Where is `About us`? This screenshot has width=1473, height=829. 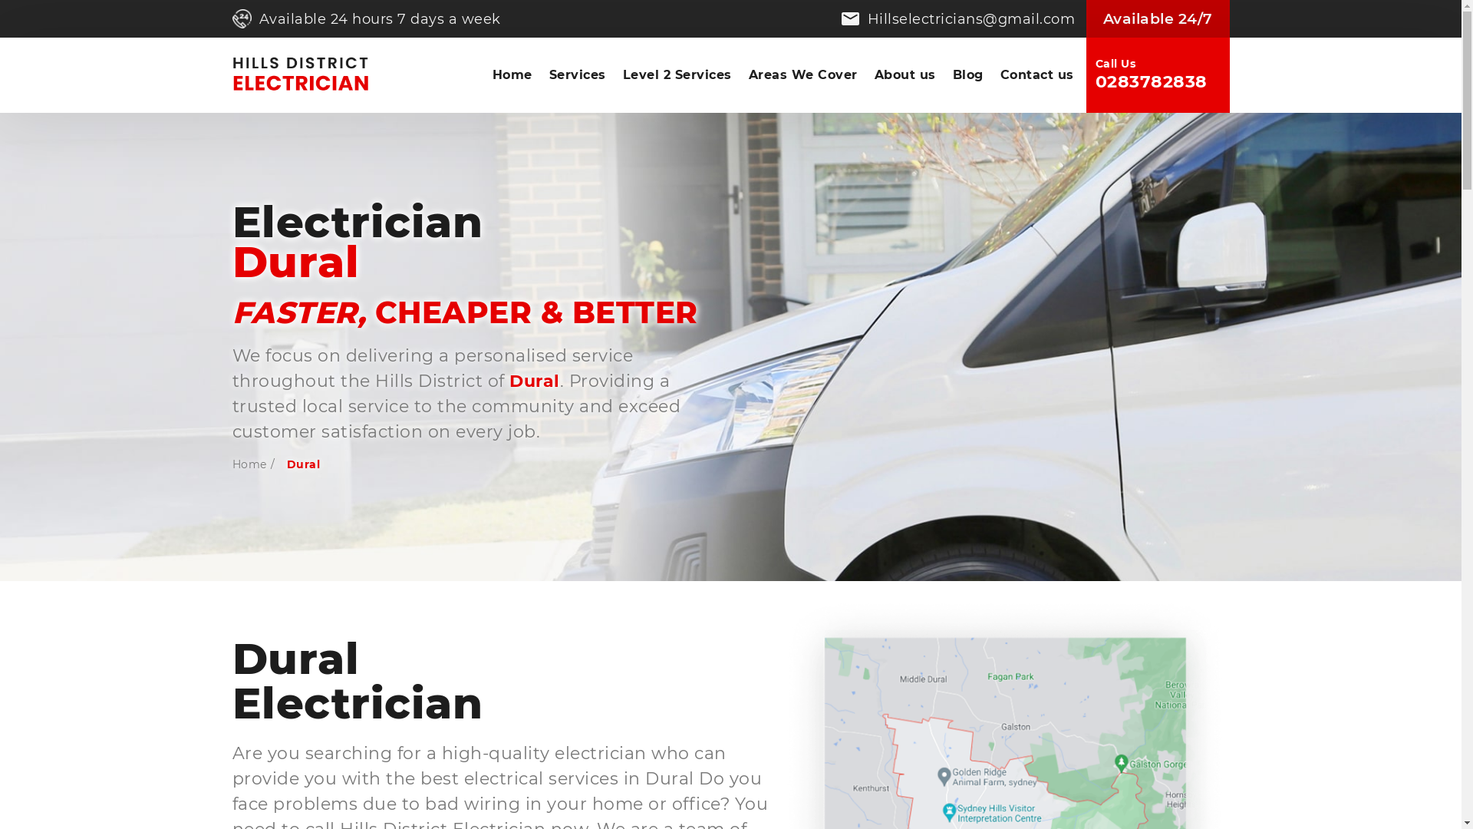
About us is located at coordinates (905, 75).